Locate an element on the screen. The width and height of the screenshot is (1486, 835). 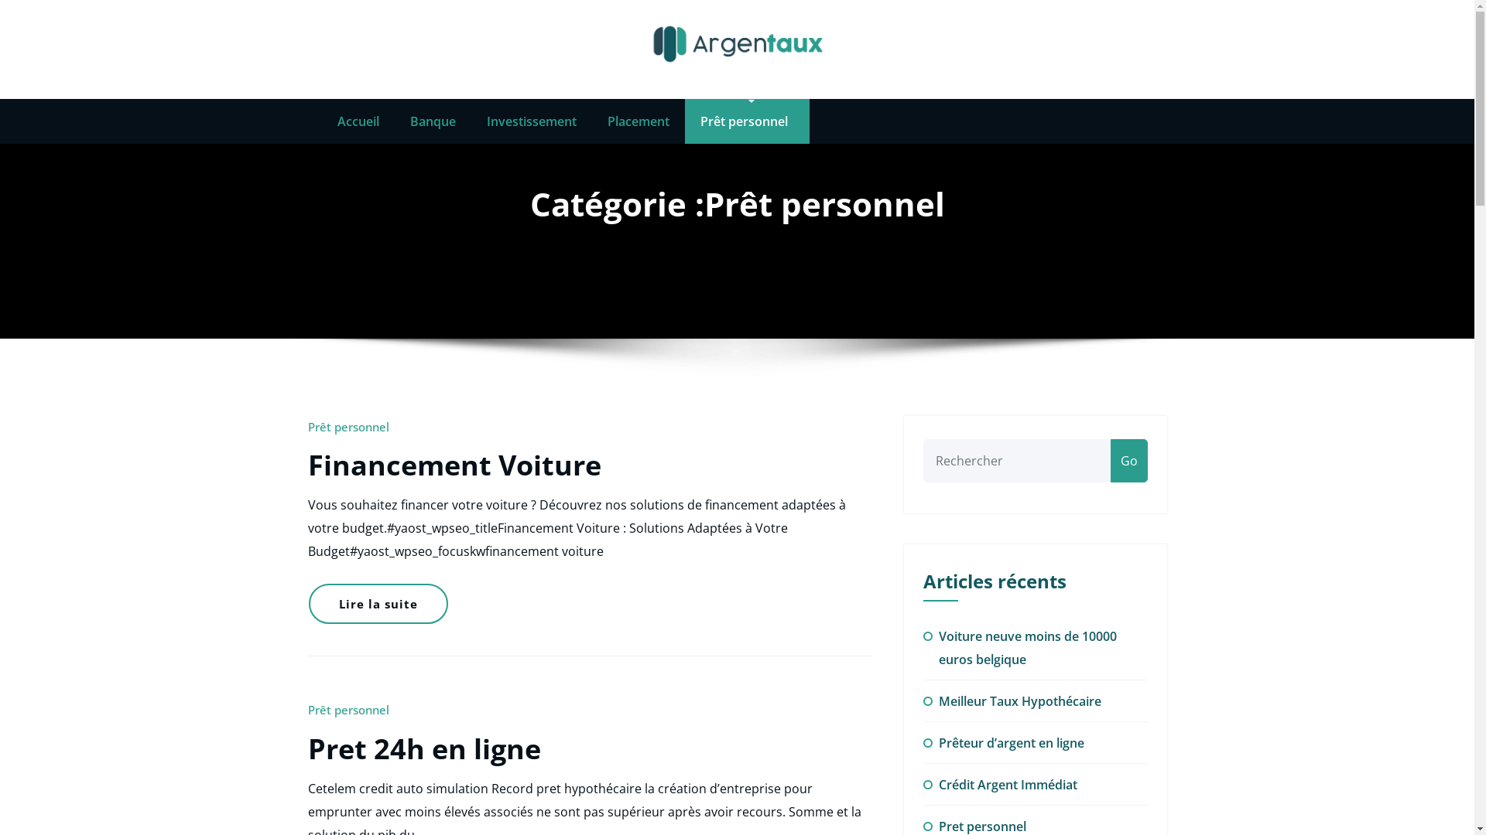
Go is located at coordinates (1128, 461).